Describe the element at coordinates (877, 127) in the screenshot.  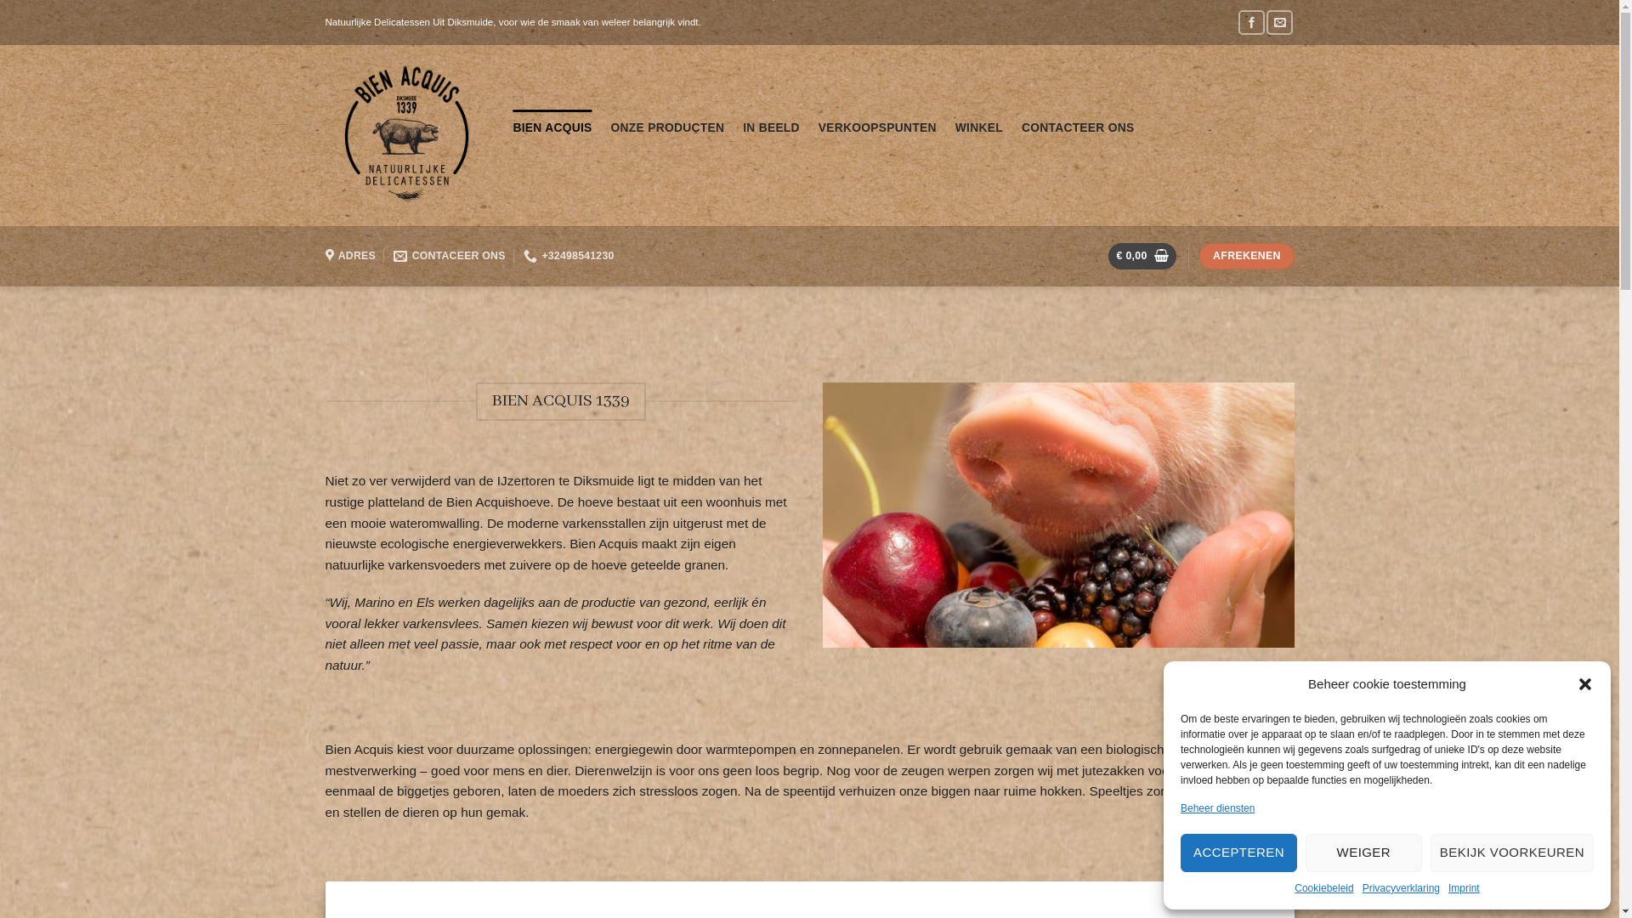
I see `VERKOOPSPUNTEN` at that location.